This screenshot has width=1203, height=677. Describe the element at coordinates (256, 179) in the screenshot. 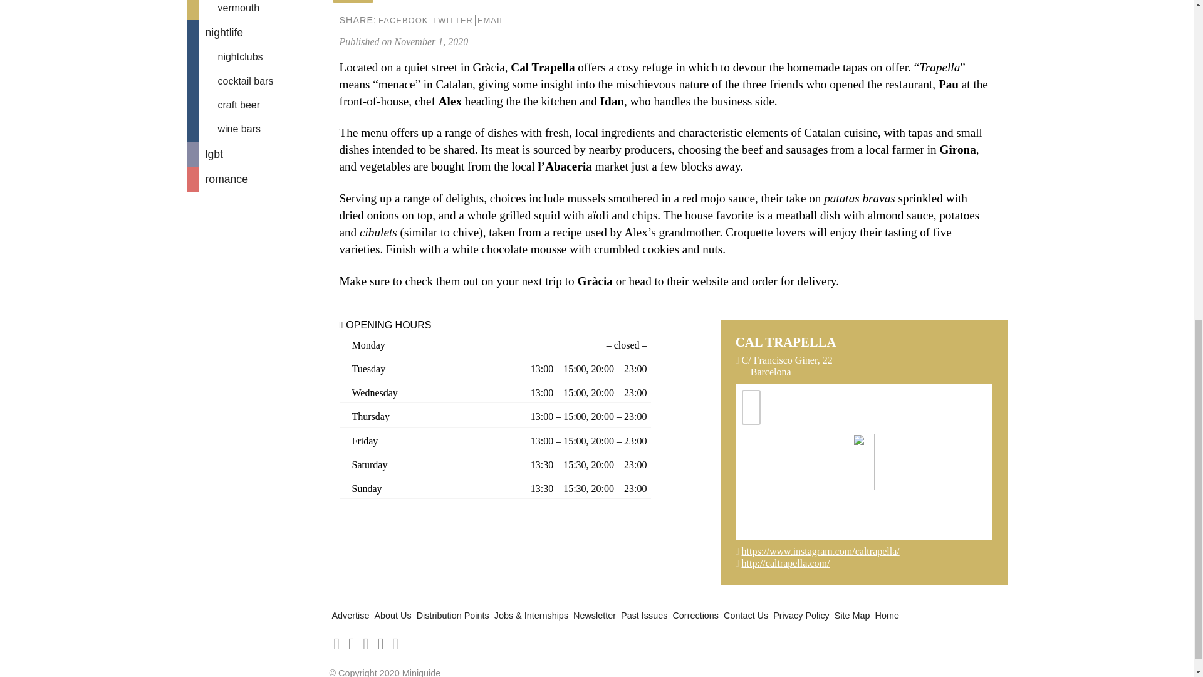

I see `romance` at that location.